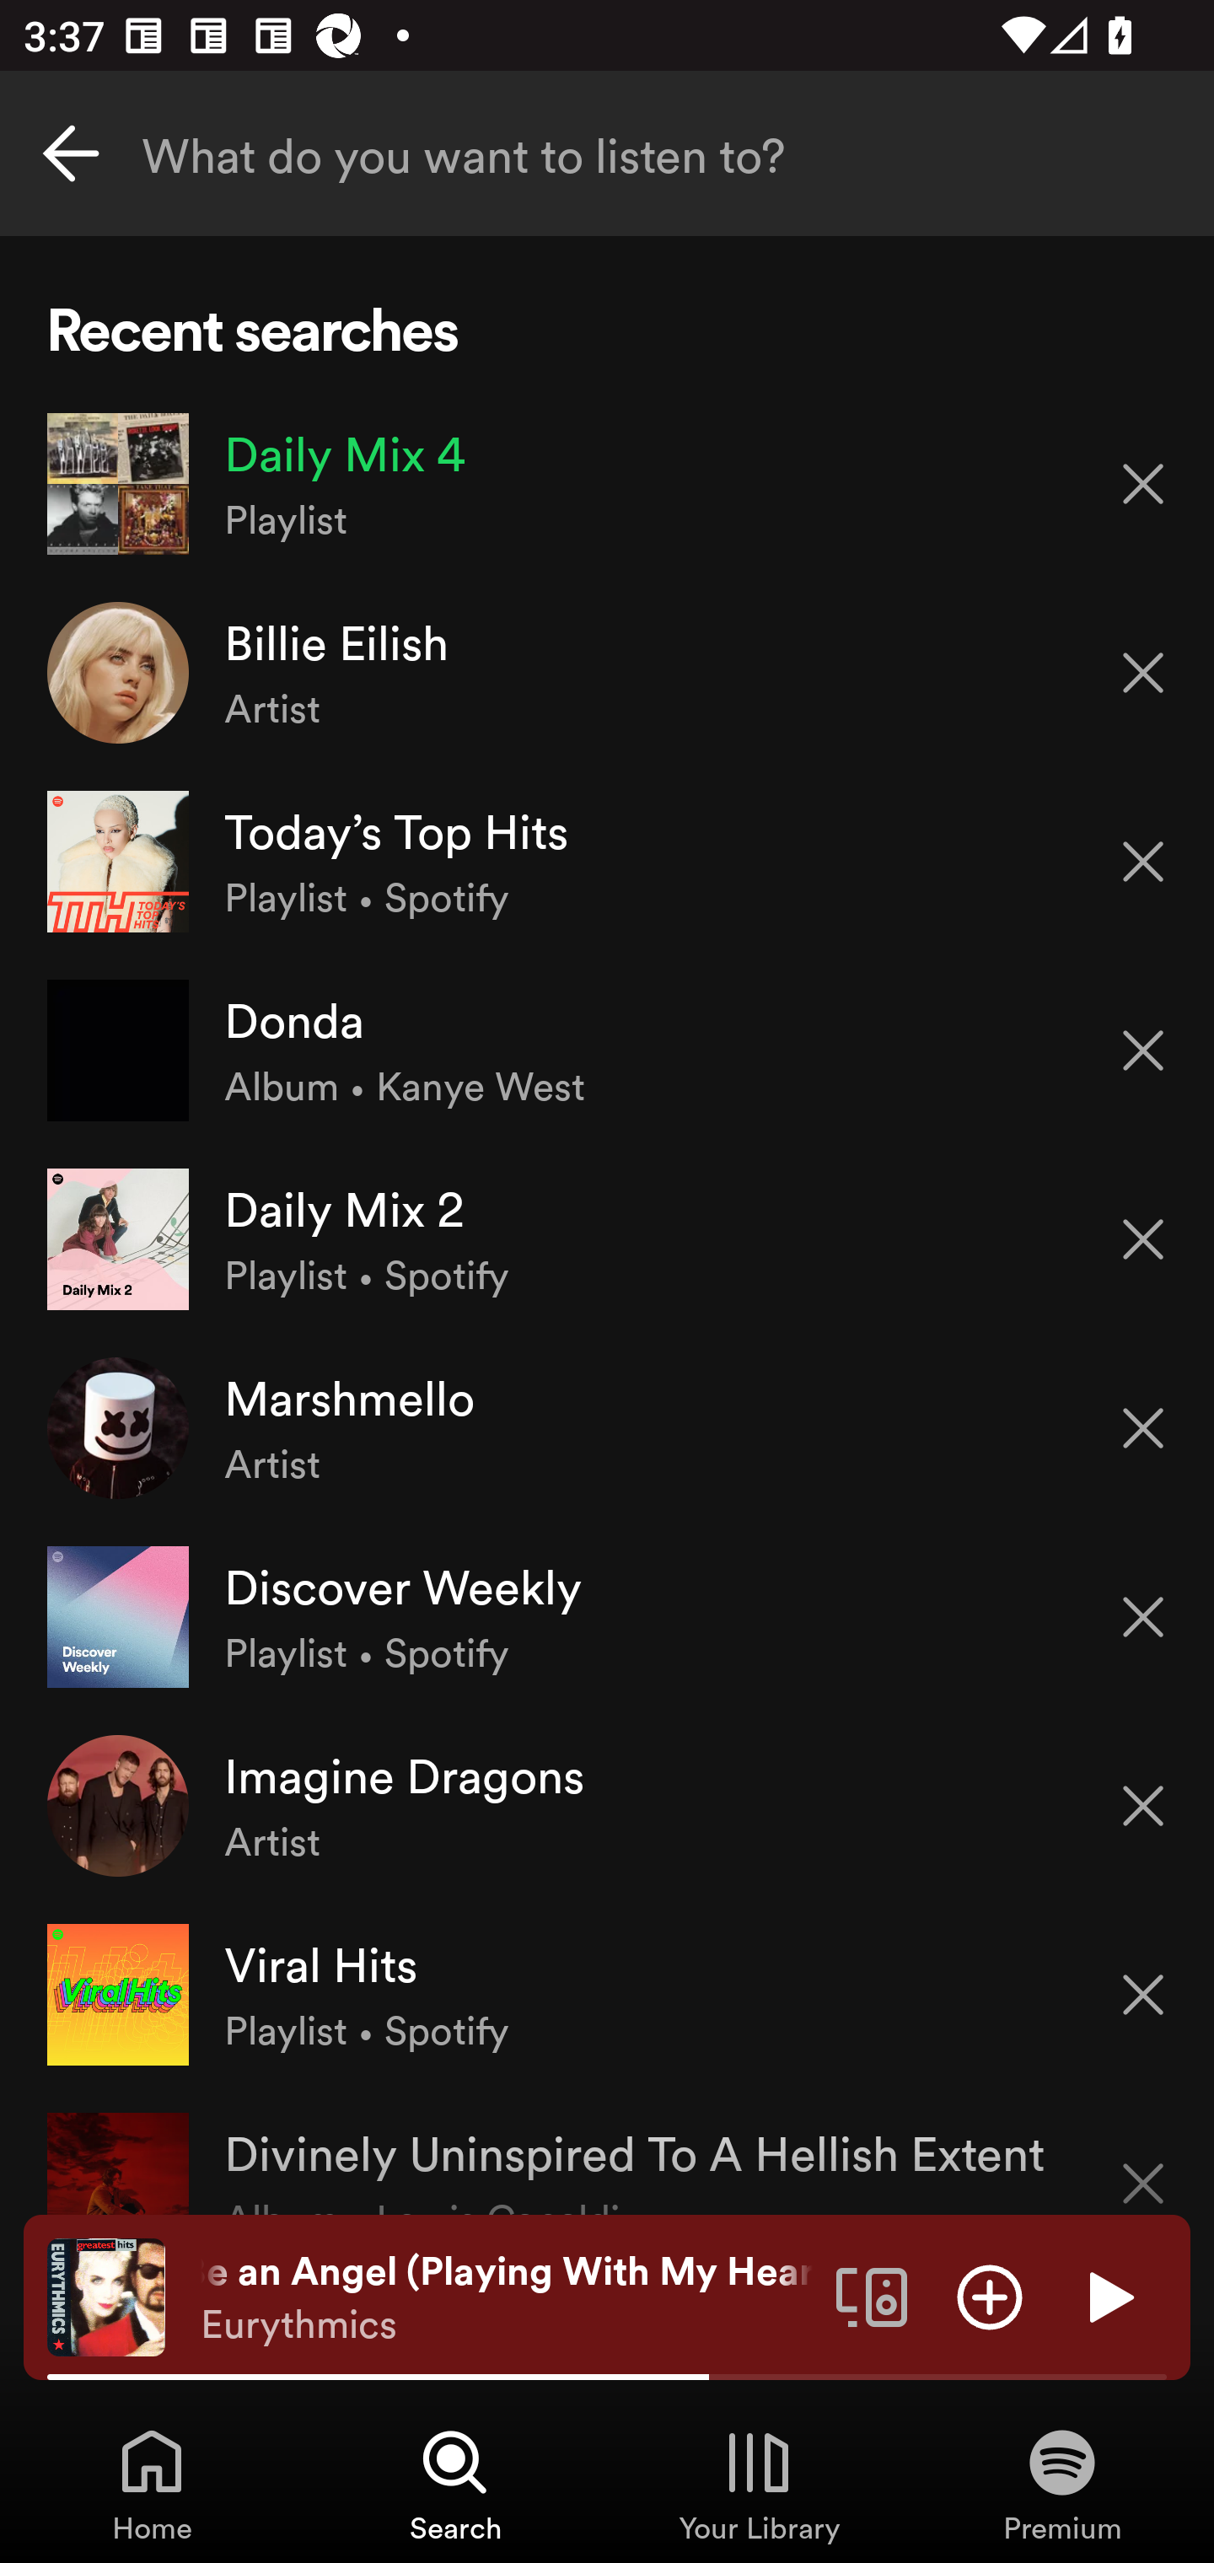 This screenshot has width=1214, height=2563. I want to click on Remove, so click(1143, 673).